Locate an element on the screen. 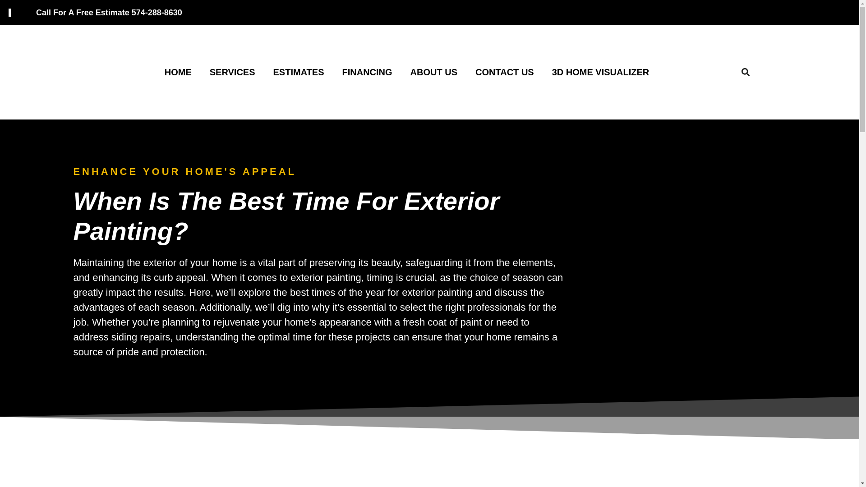 This screenshot has height=487, width=866. FINANCING is located at coordinates (366, 72).